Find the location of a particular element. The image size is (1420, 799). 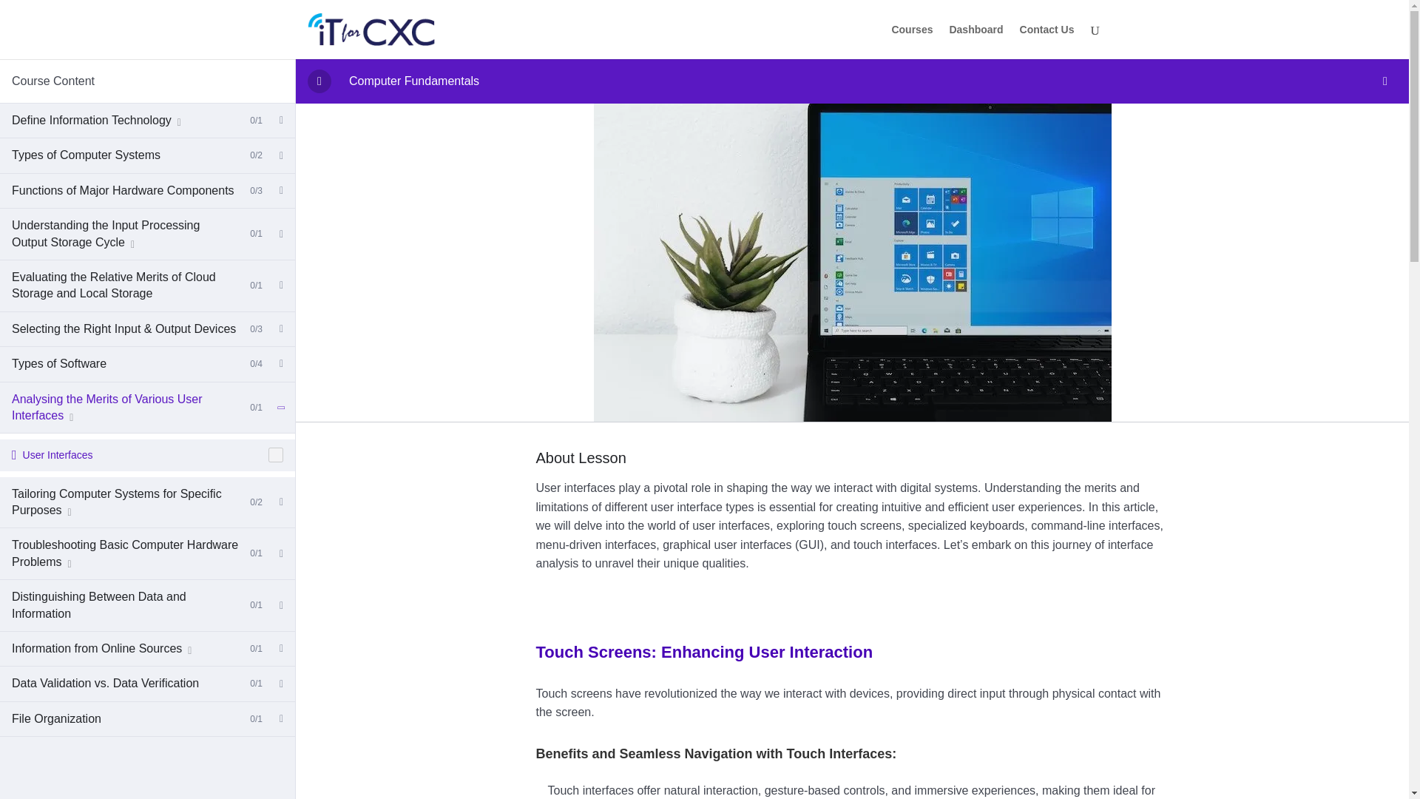

Contact Us is located at coordinates (1047, 41).